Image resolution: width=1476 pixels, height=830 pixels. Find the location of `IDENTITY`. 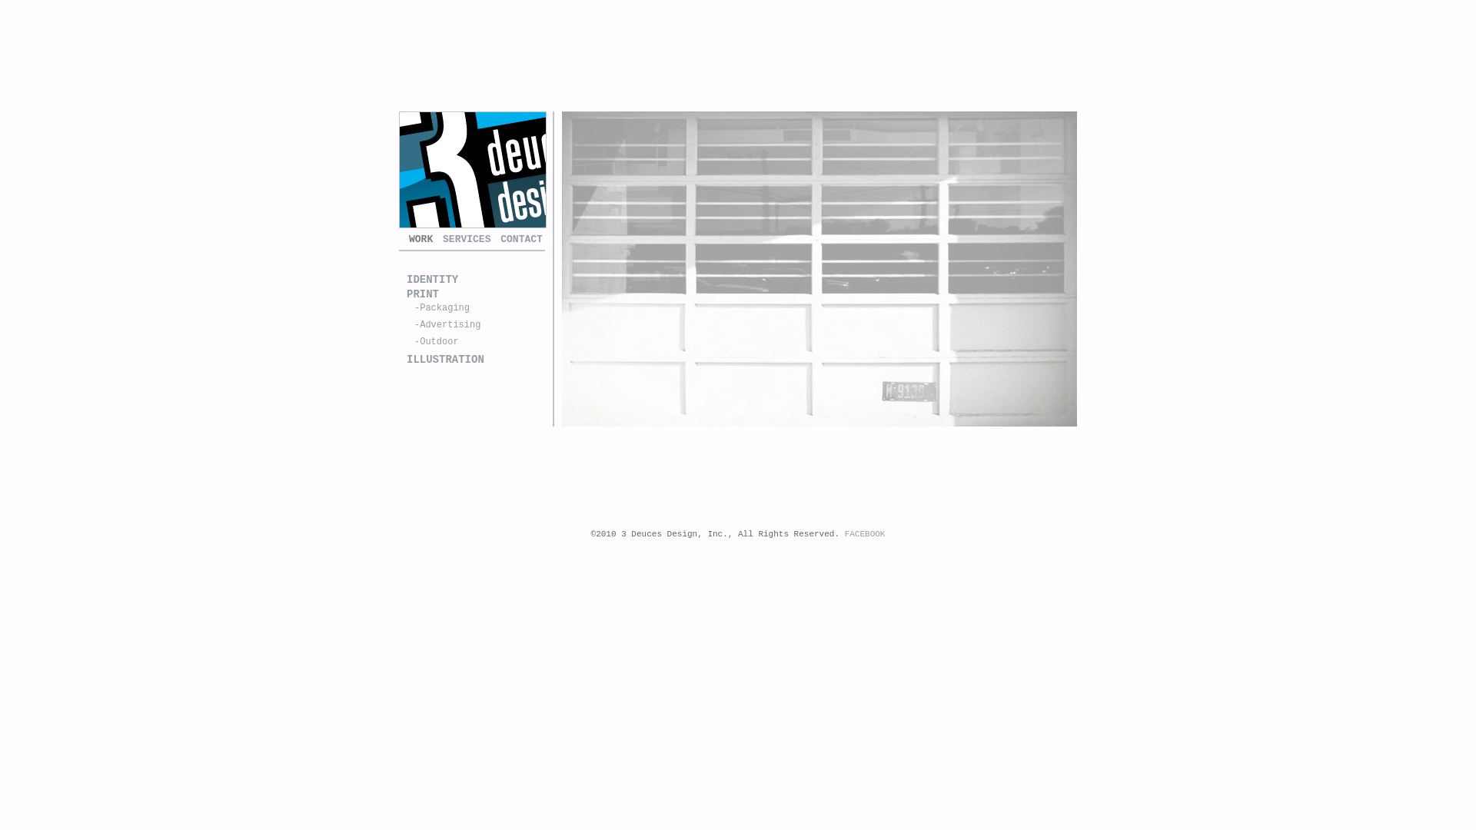

IDENTITY is located at coordinates (432, 280).